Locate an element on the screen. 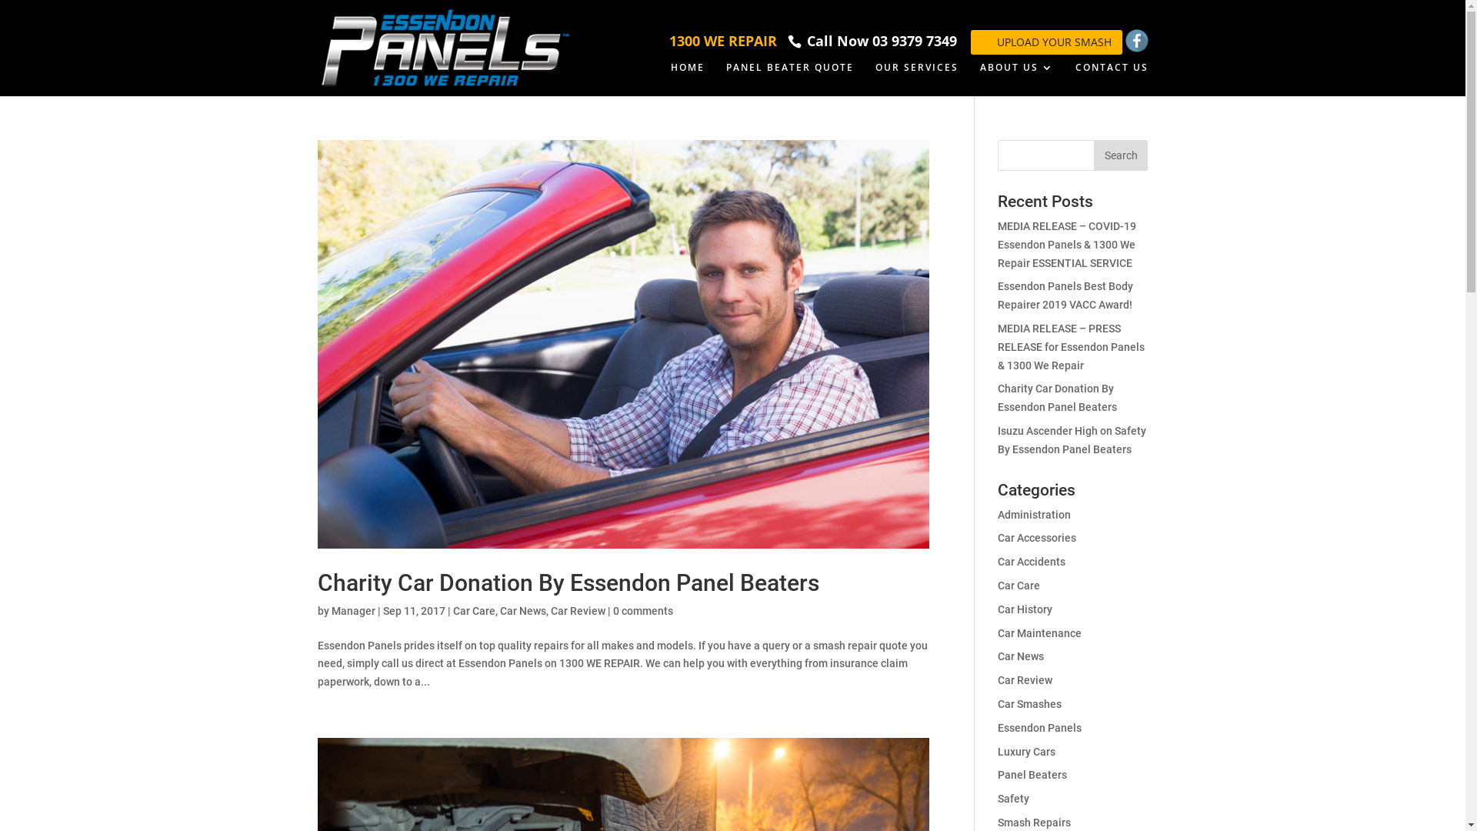 The height and width of the screenshot is (831, 1477). Car History is located at coordinates (1025, 609).